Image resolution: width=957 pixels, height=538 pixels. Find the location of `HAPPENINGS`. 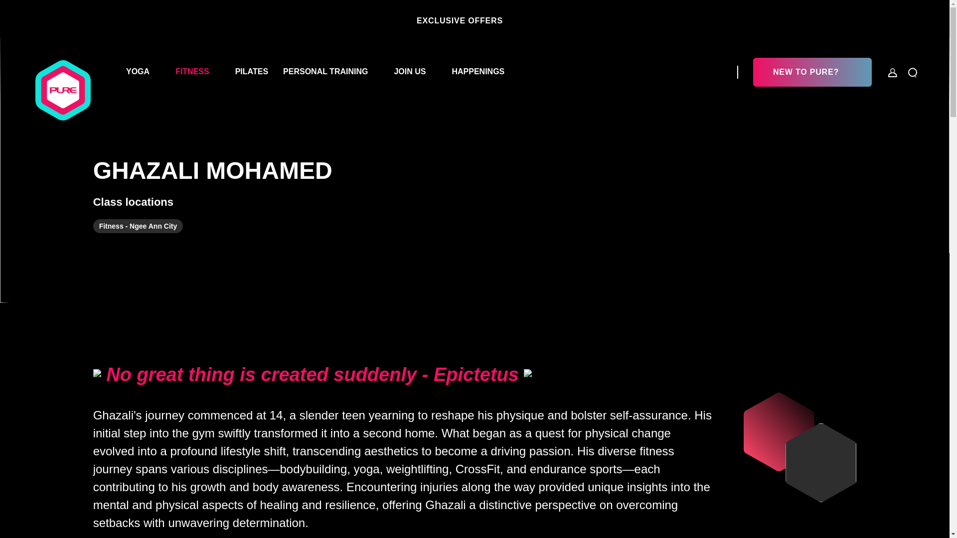

HAPPENINGS is located at coordinates (478, 72).